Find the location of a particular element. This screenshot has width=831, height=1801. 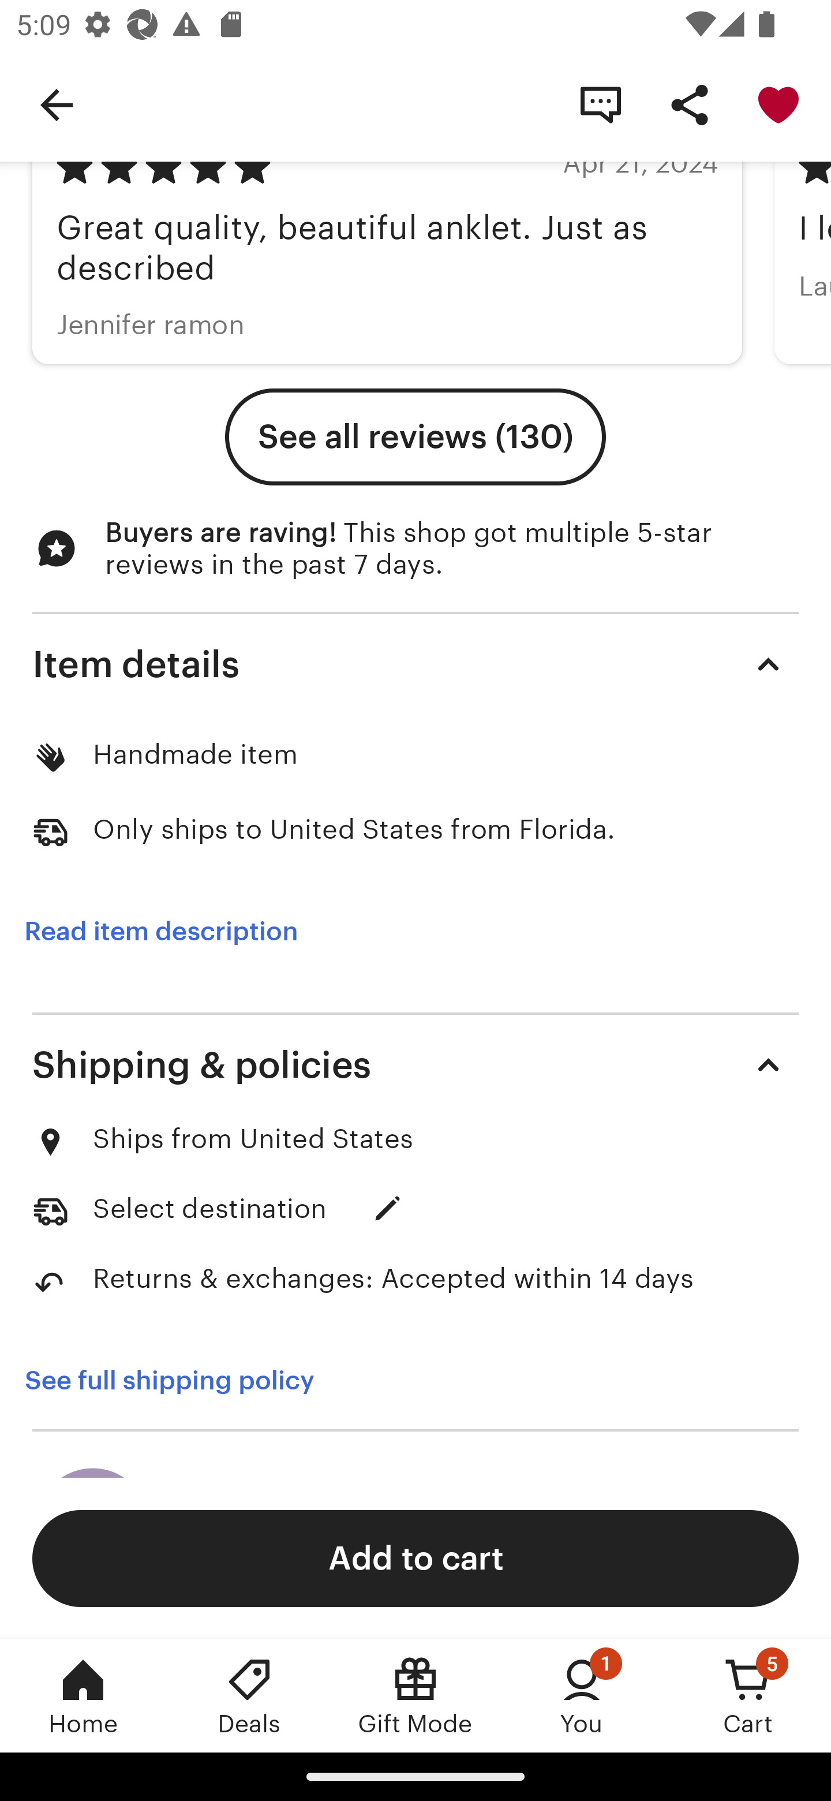

Share is located at coordinates (689, 104).